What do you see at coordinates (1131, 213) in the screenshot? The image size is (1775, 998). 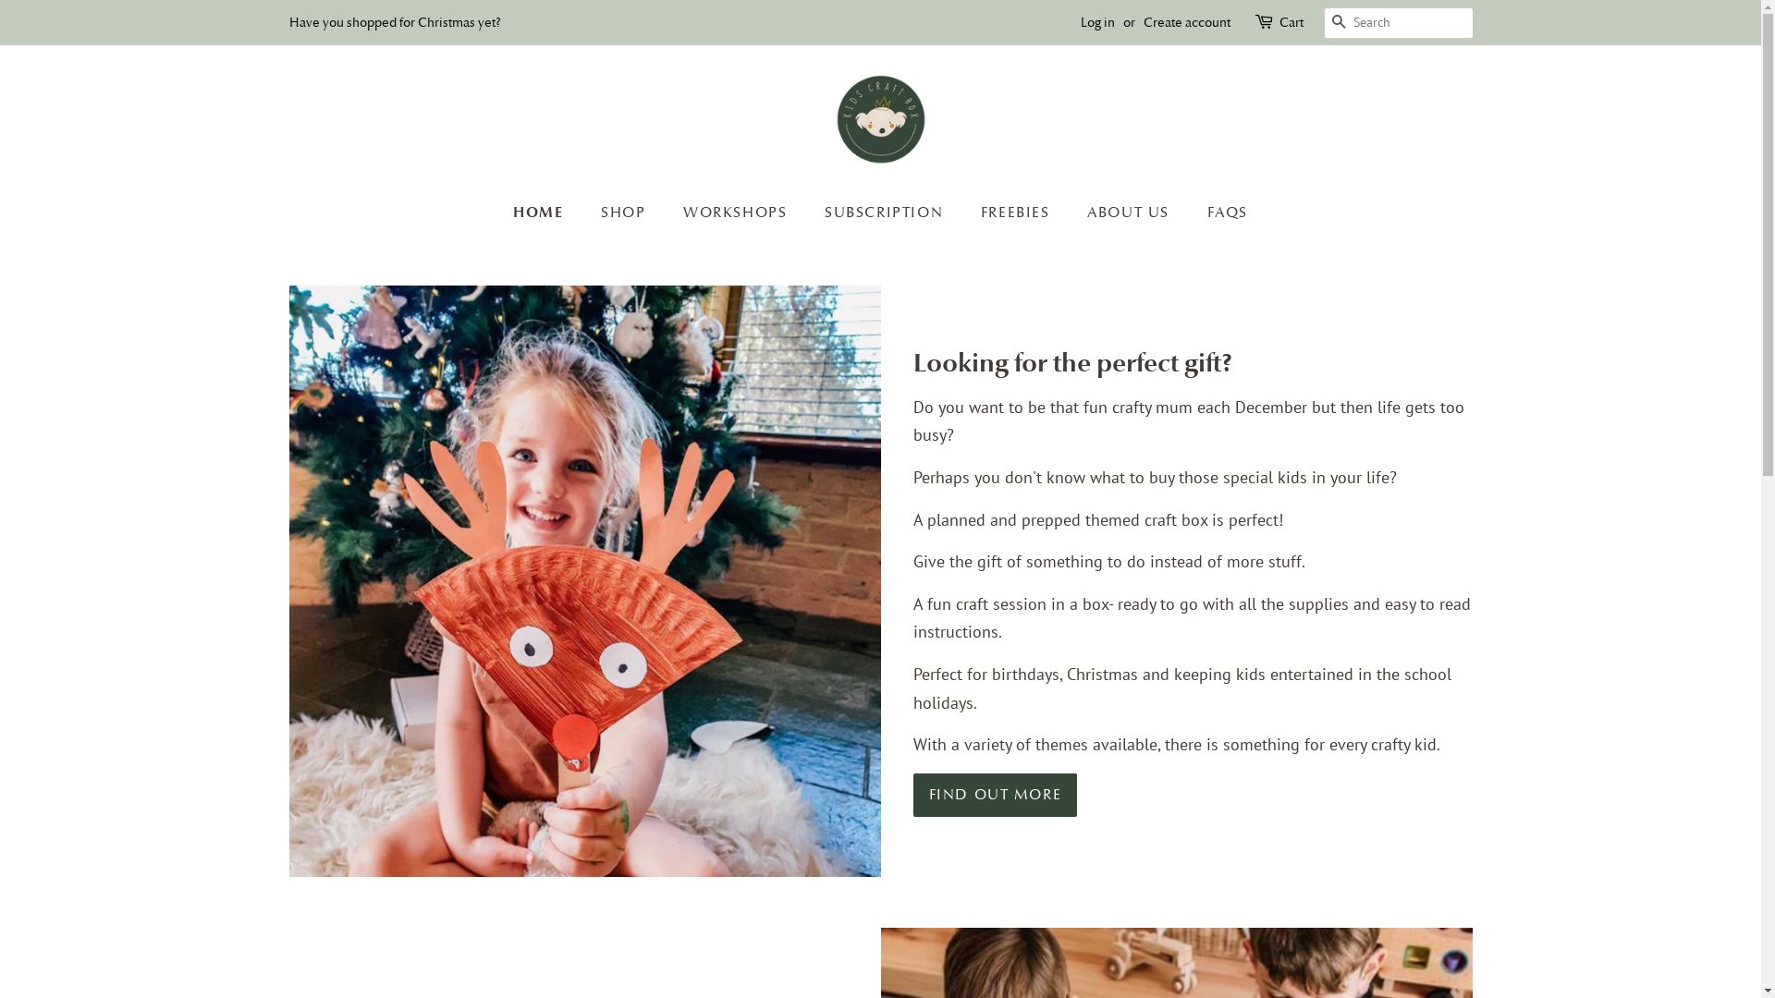 I see `ABOUT US` at bounding box center [1131, 213].